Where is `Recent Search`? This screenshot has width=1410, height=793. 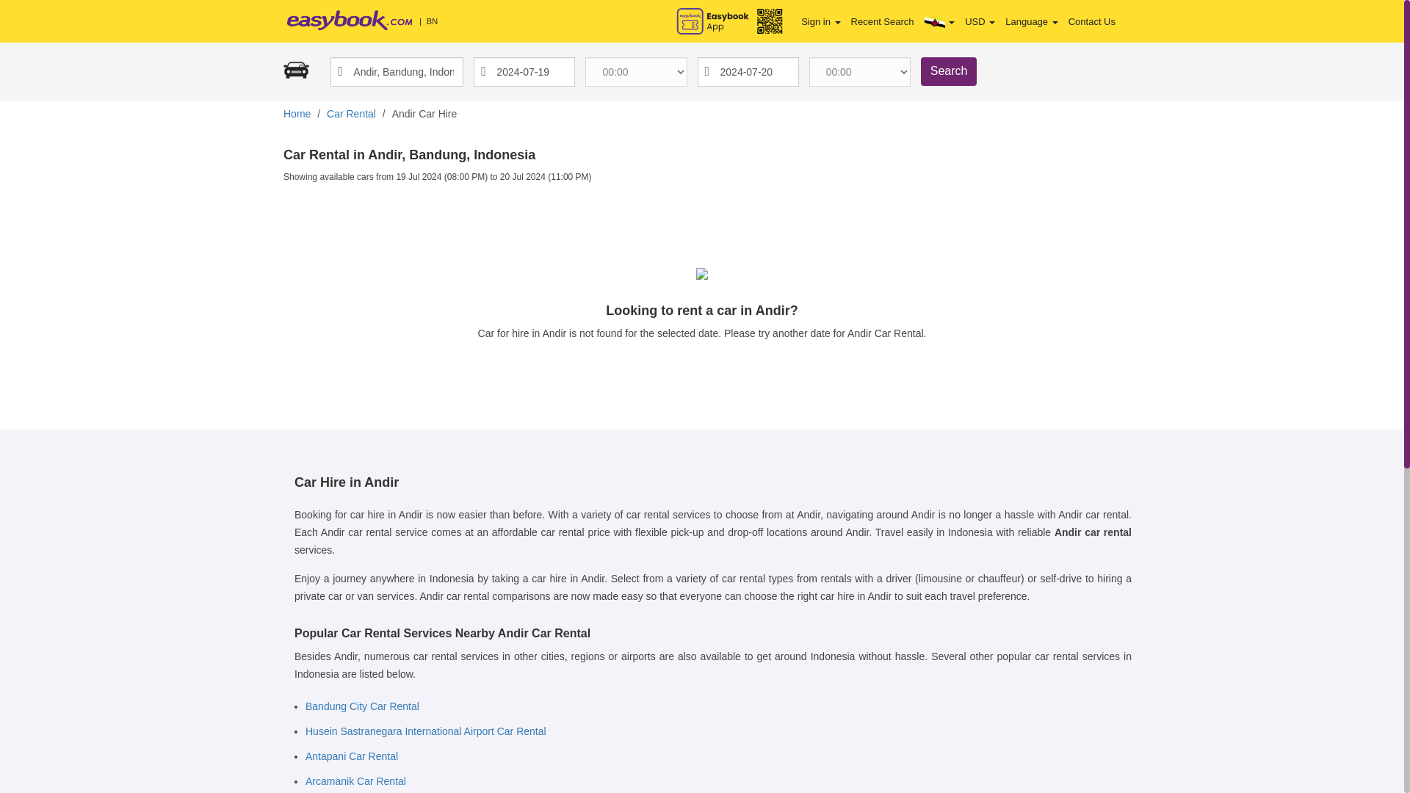
Recent Search is located at coordinates (883, 21).